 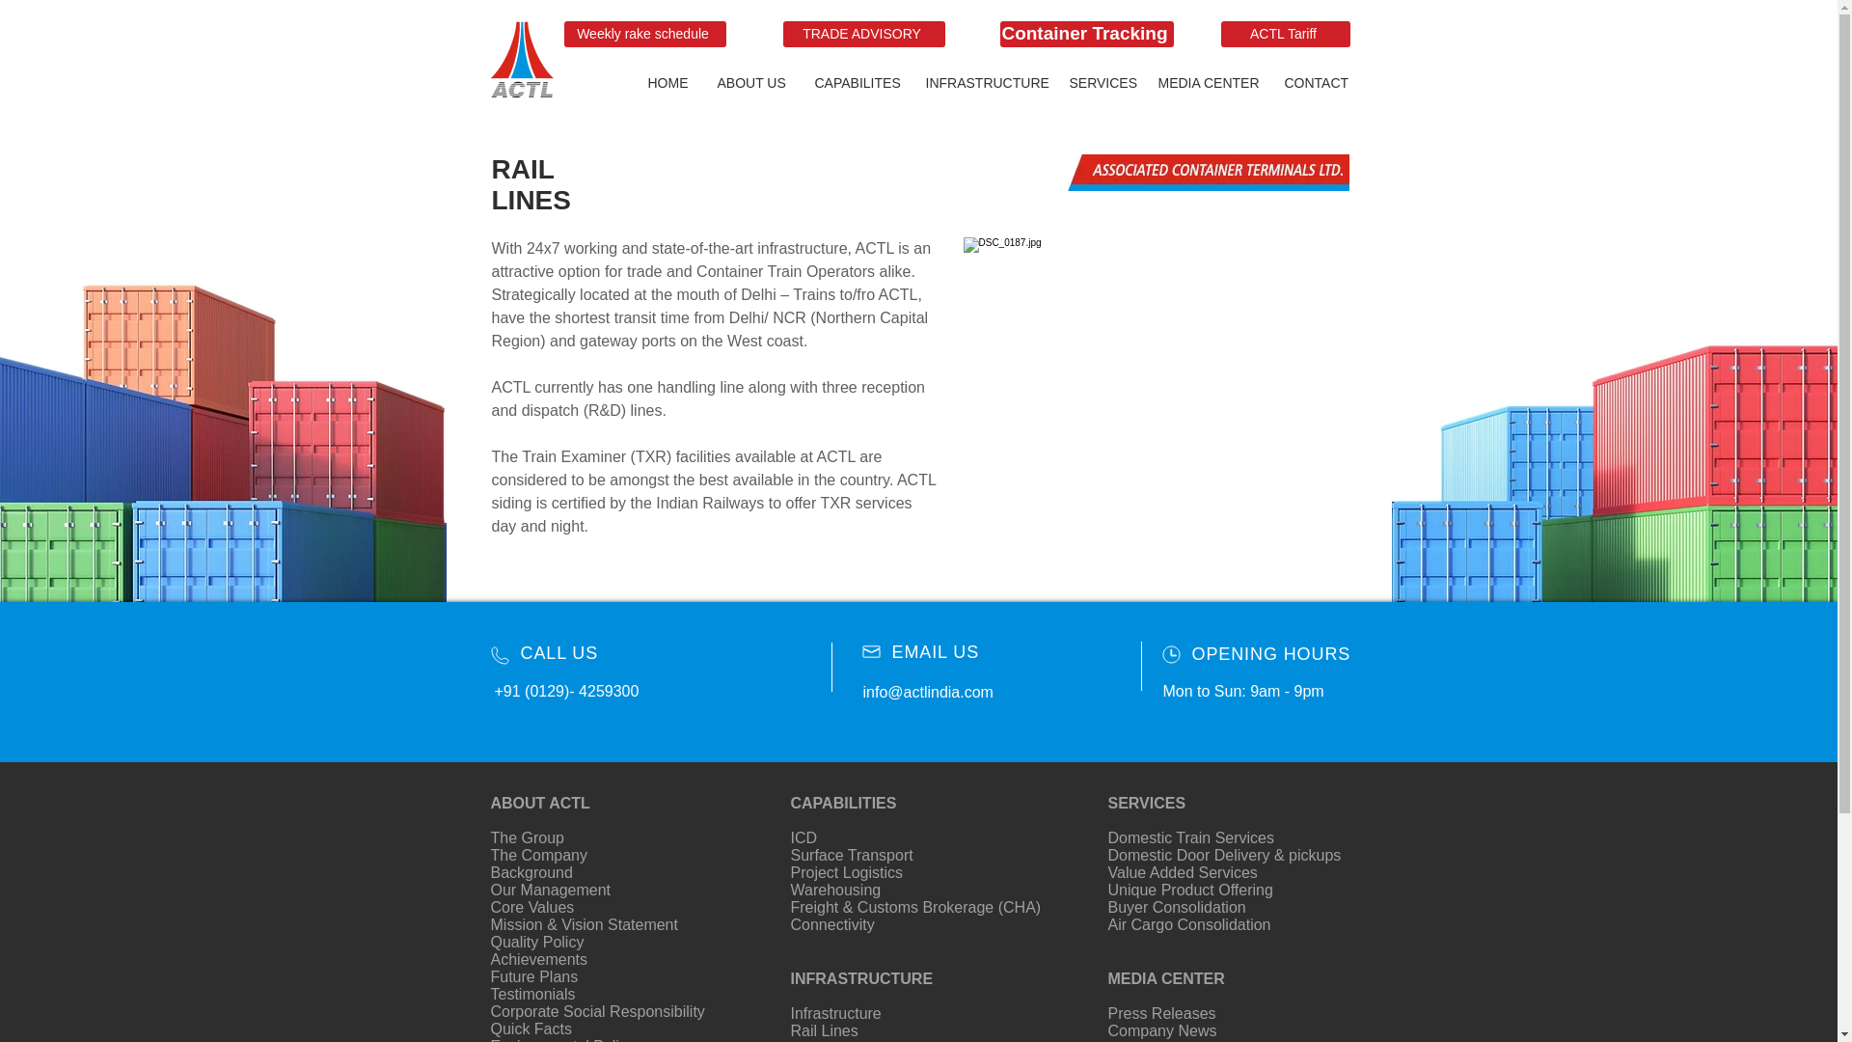 What do you see at coordinates (864, 33) in the screenshot?
I see `TRADE ADVISORY` at bounding box center [864, 33].